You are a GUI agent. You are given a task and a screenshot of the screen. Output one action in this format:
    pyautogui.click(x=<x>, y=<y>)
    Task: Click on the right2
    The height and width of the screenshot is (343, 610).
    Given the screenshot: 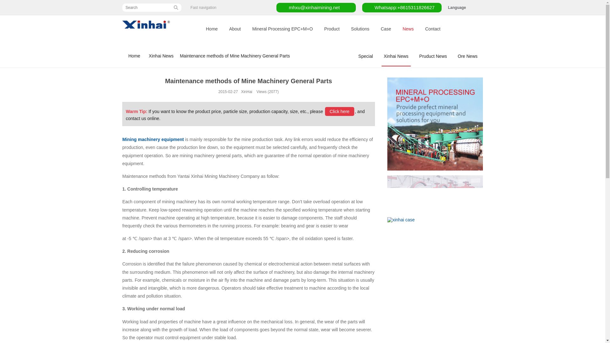 What is the action you would take?
    pyautogui.click(x=435, y=194)
    